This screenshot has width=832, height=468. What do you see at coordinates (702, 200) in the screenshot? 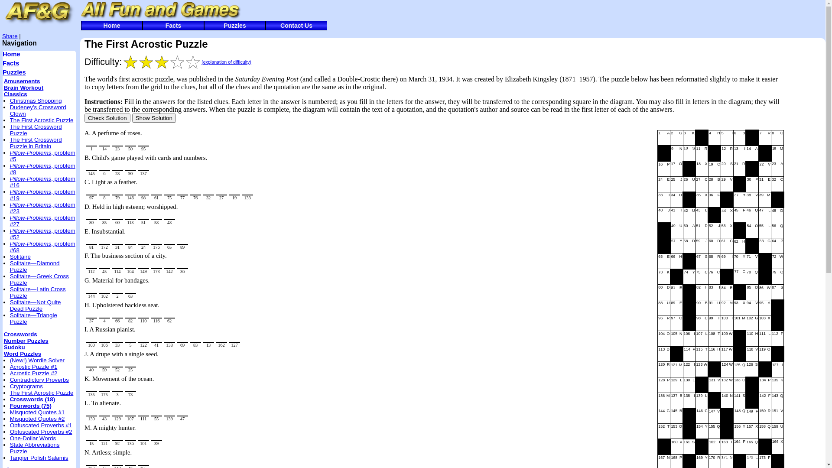
I see `35
X` at bounding box center [702, 200].